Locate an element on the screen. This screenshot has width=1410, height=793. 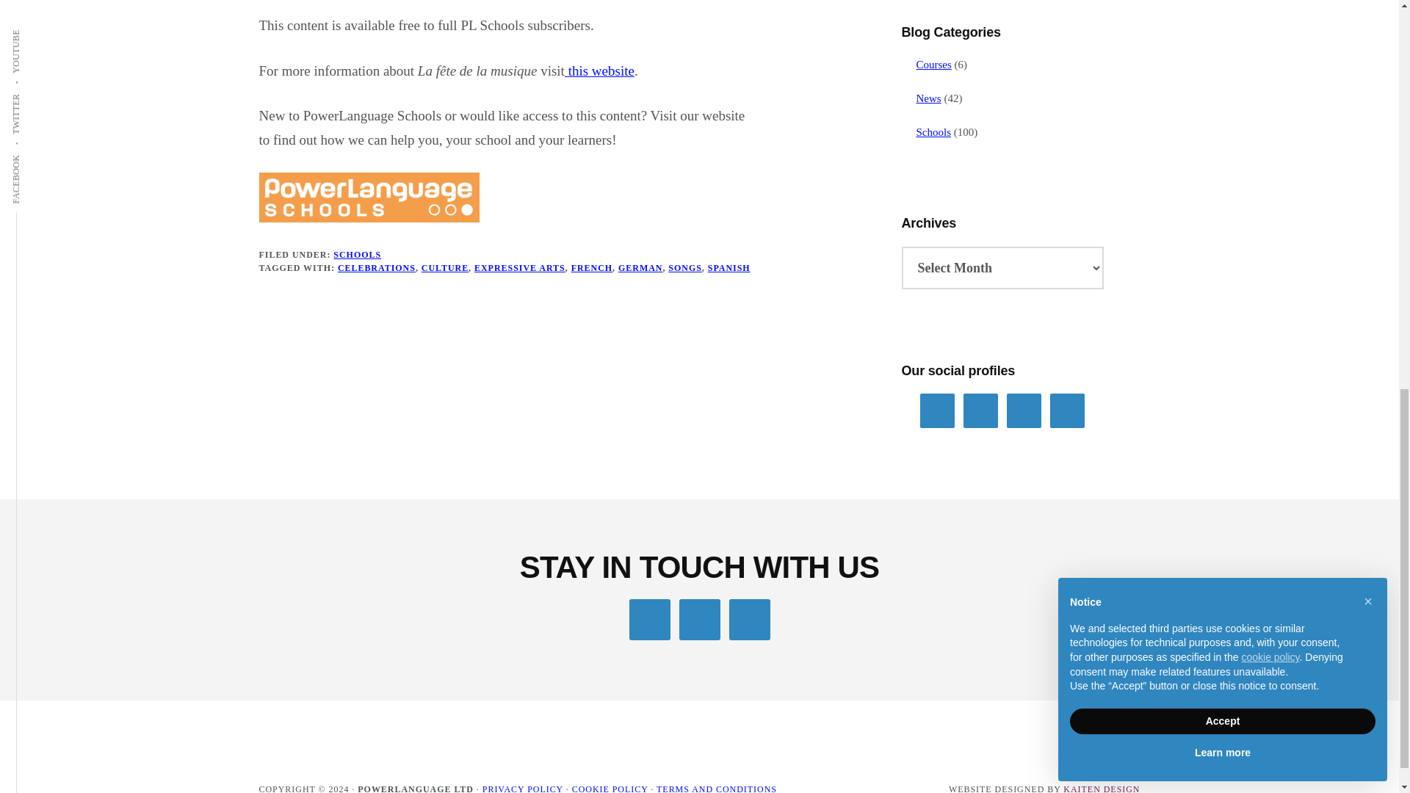
SCHOOLS is located at coordinates (357, 255).